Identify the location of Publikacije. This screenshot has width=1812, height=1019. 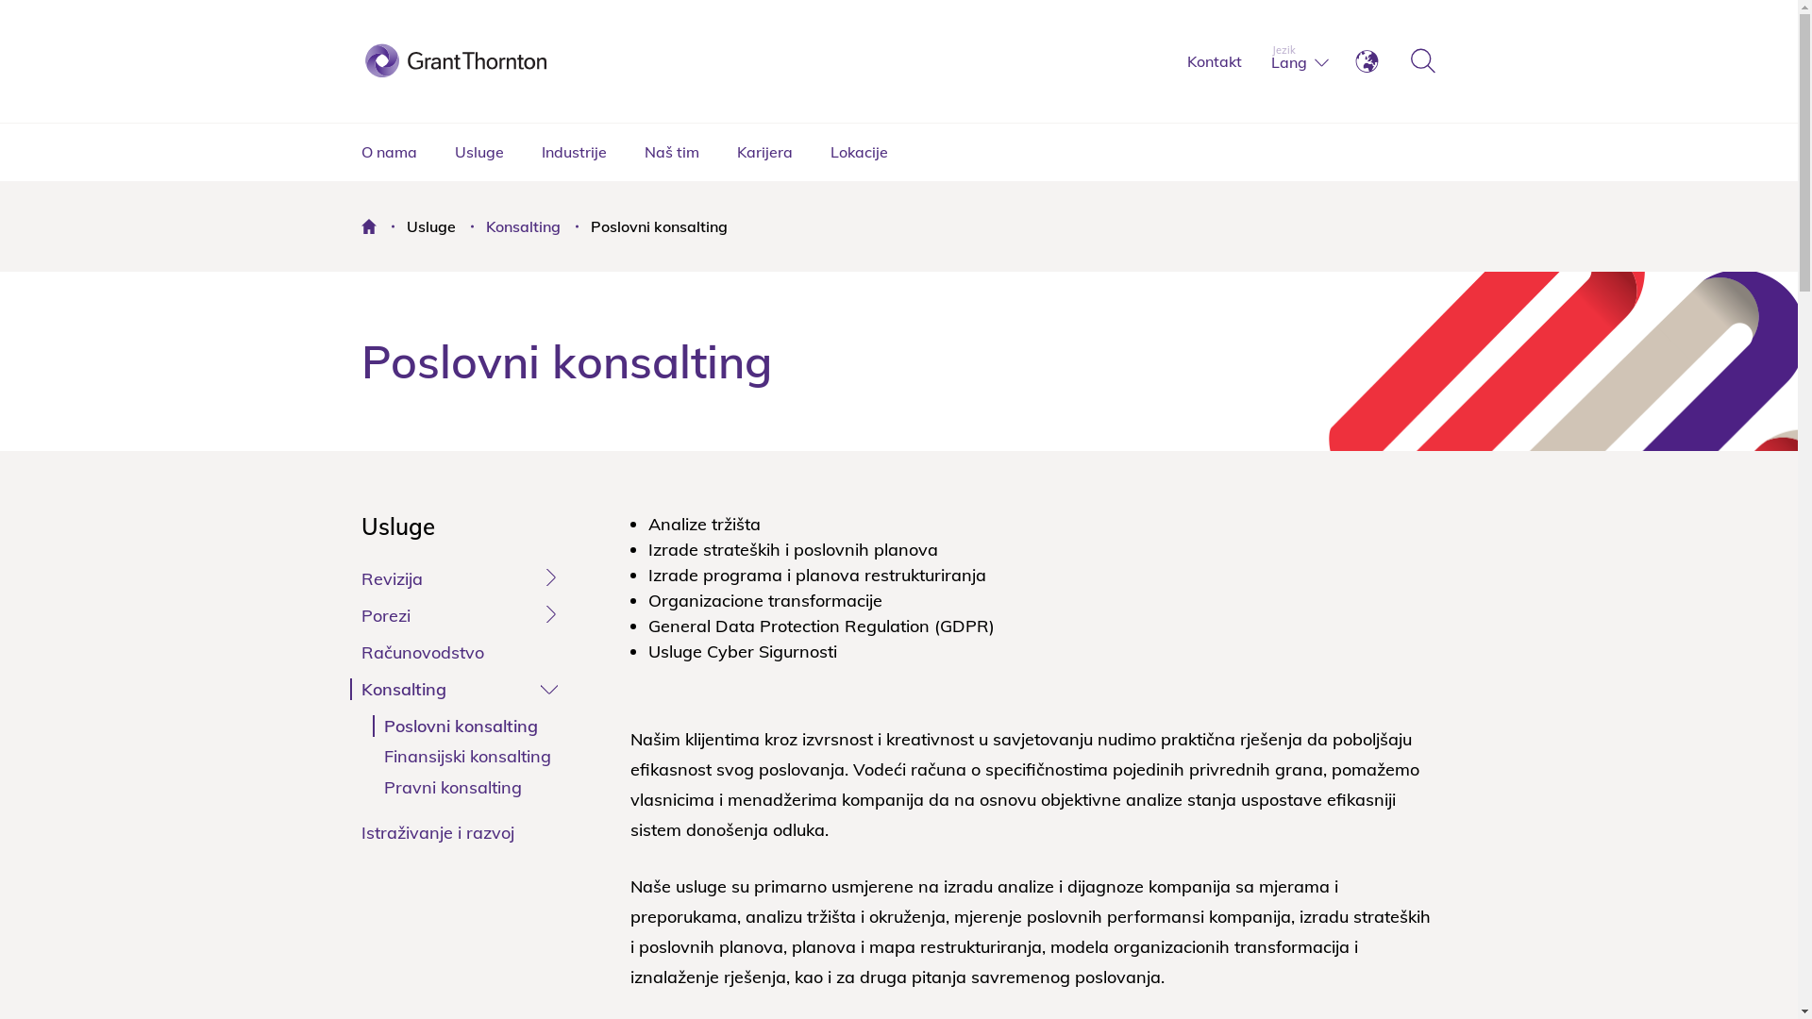
(512, 130).